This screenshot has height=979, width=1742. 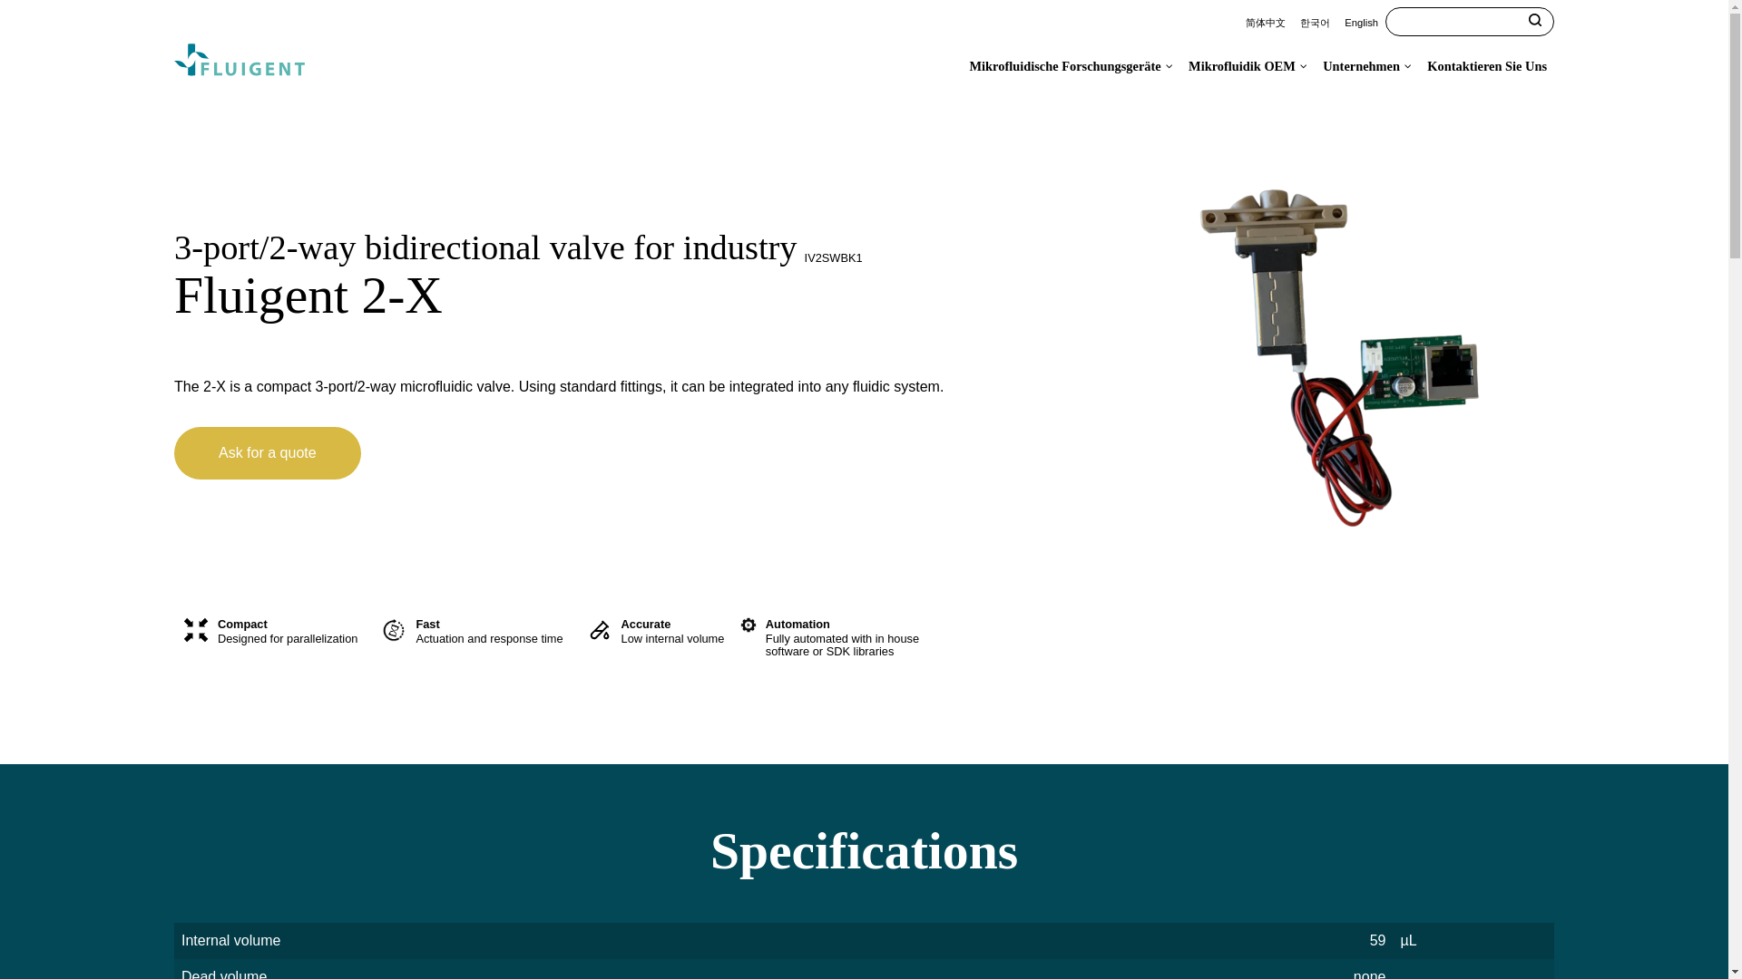 I want to click on Fluigent 2-X, so click(x=612, y=295).